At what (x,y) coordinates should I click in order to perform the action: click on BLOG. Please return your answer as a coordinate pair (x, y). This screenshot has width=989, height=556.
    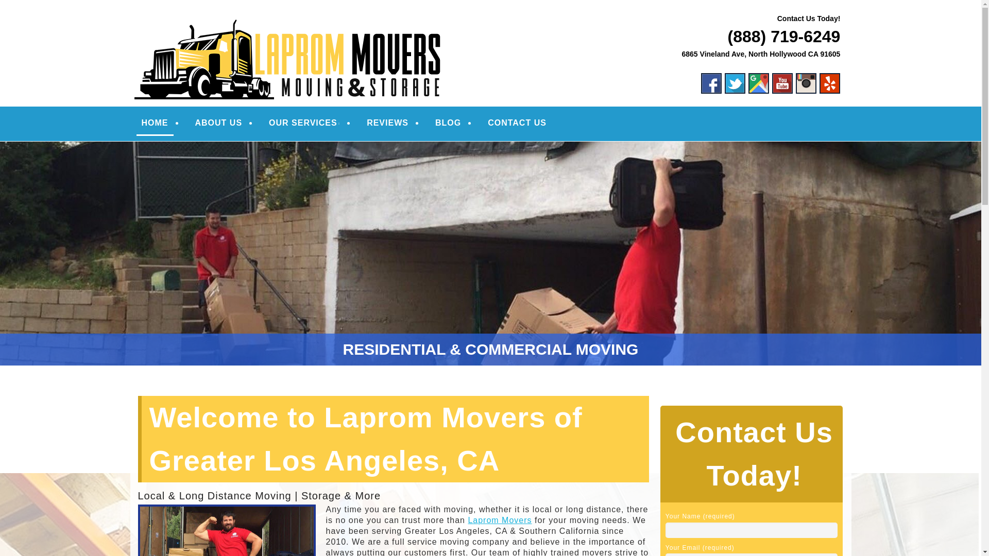
    Looking at the image, I should click on (448, 123).